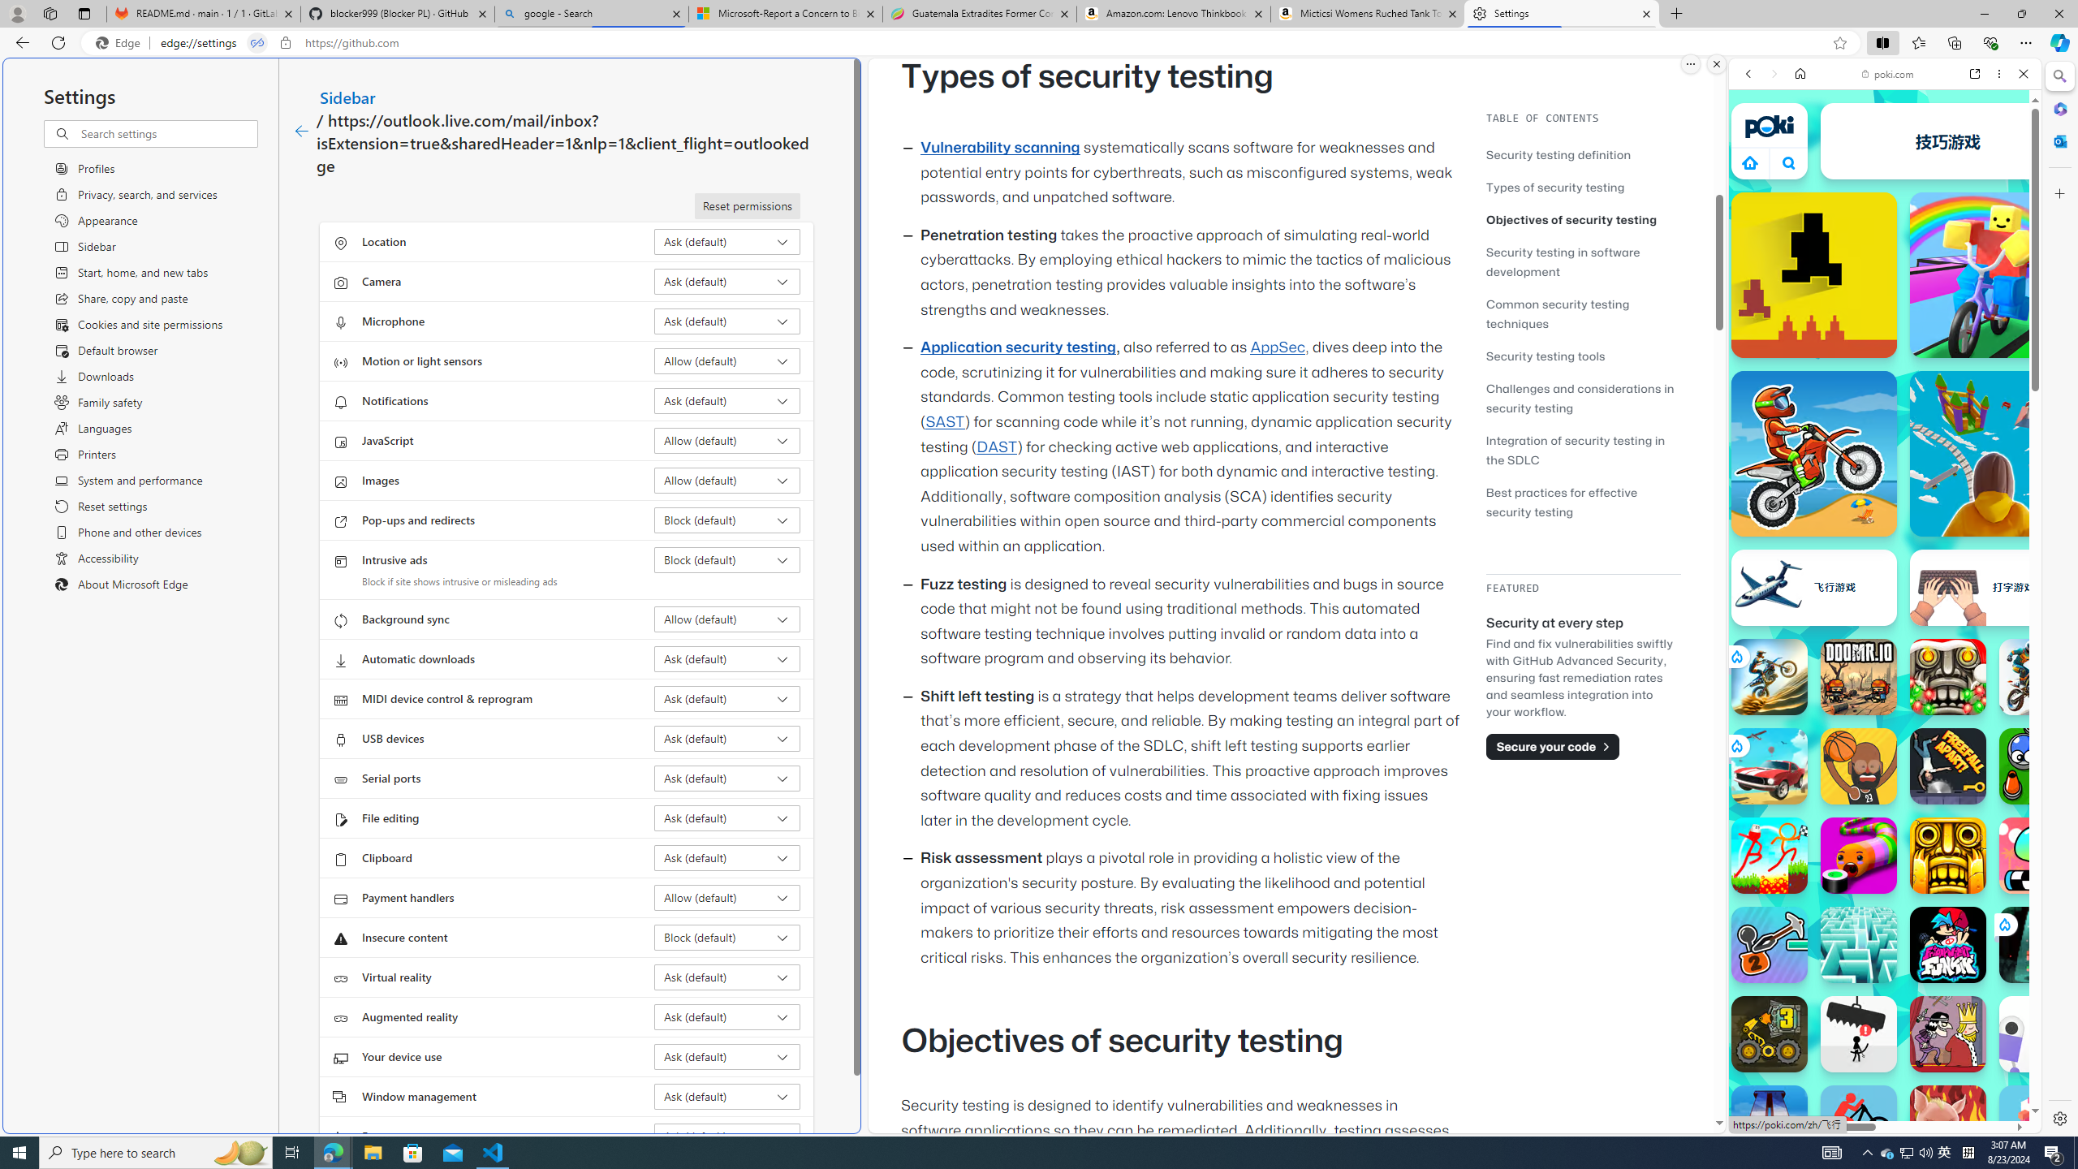 The image size is (2078, 1169). I want to click on Murder, so click(1948, 1033).